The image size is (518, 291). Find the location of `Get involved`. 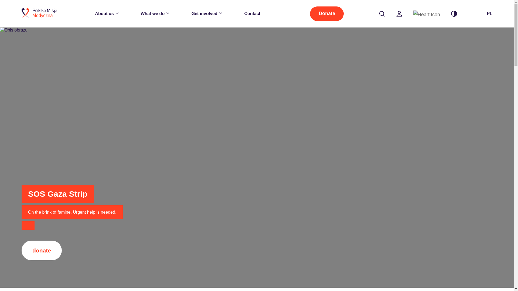

Get involved is located at coordinates (207, 13).